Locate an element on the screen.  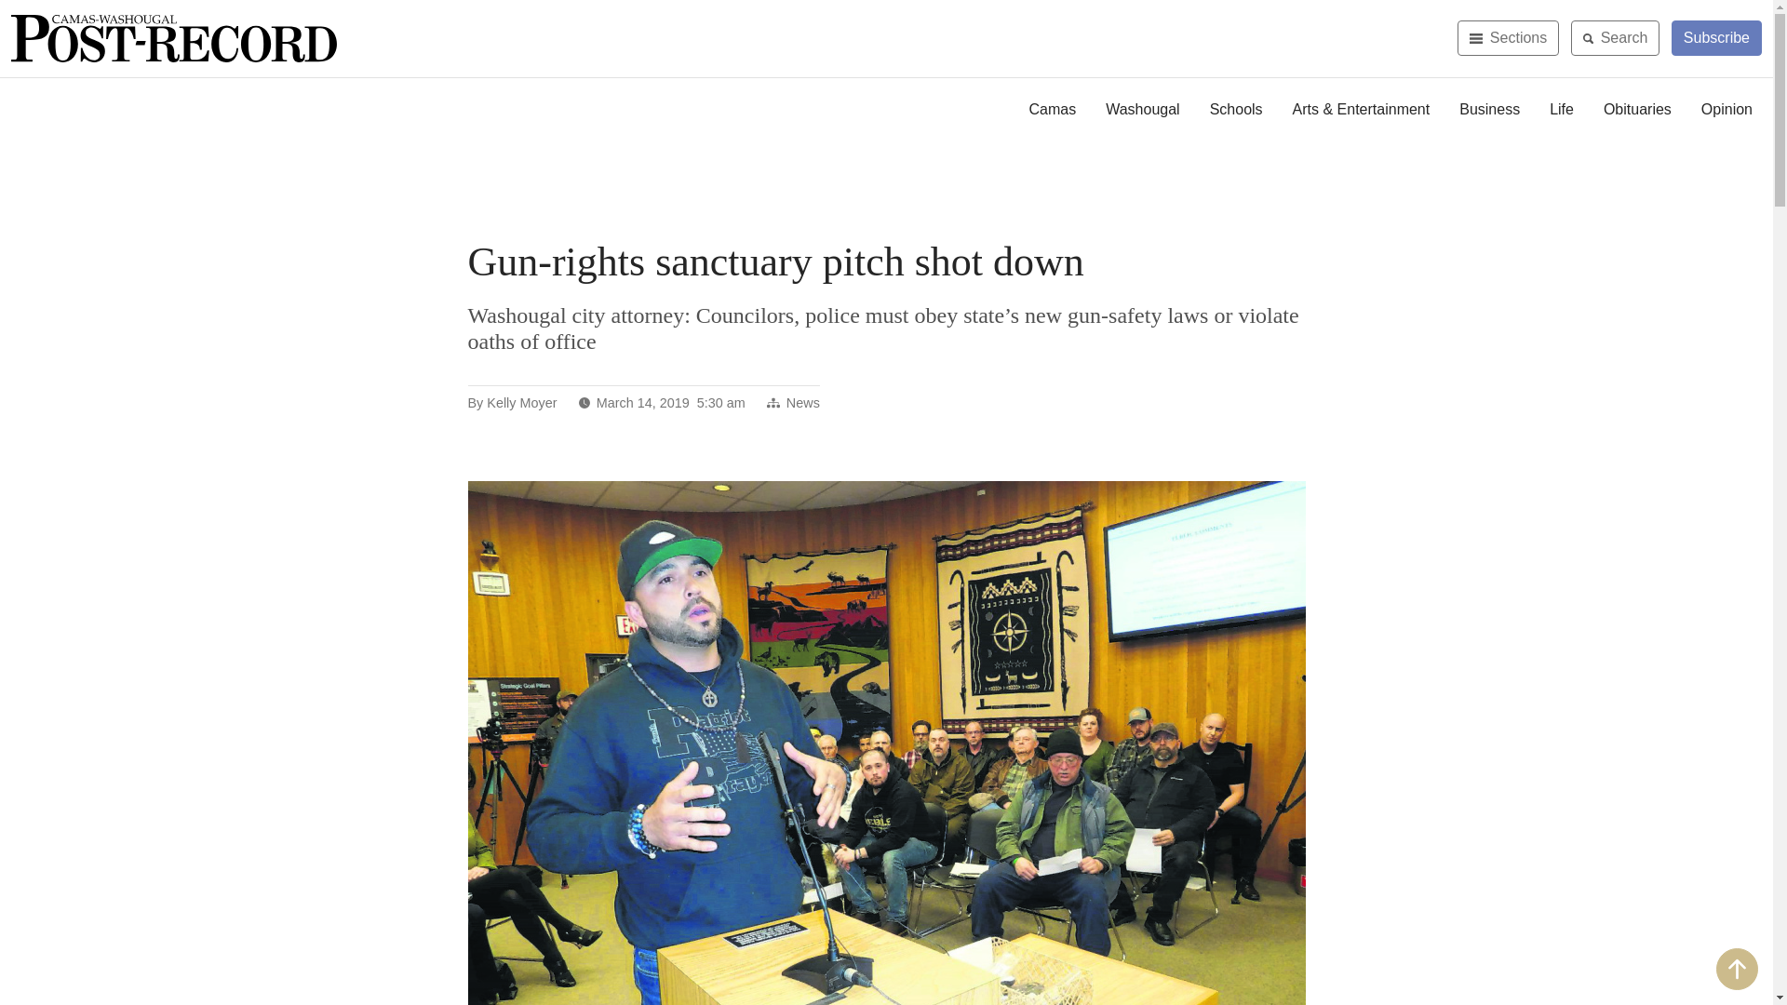
News is located at coordinates (802, 402).